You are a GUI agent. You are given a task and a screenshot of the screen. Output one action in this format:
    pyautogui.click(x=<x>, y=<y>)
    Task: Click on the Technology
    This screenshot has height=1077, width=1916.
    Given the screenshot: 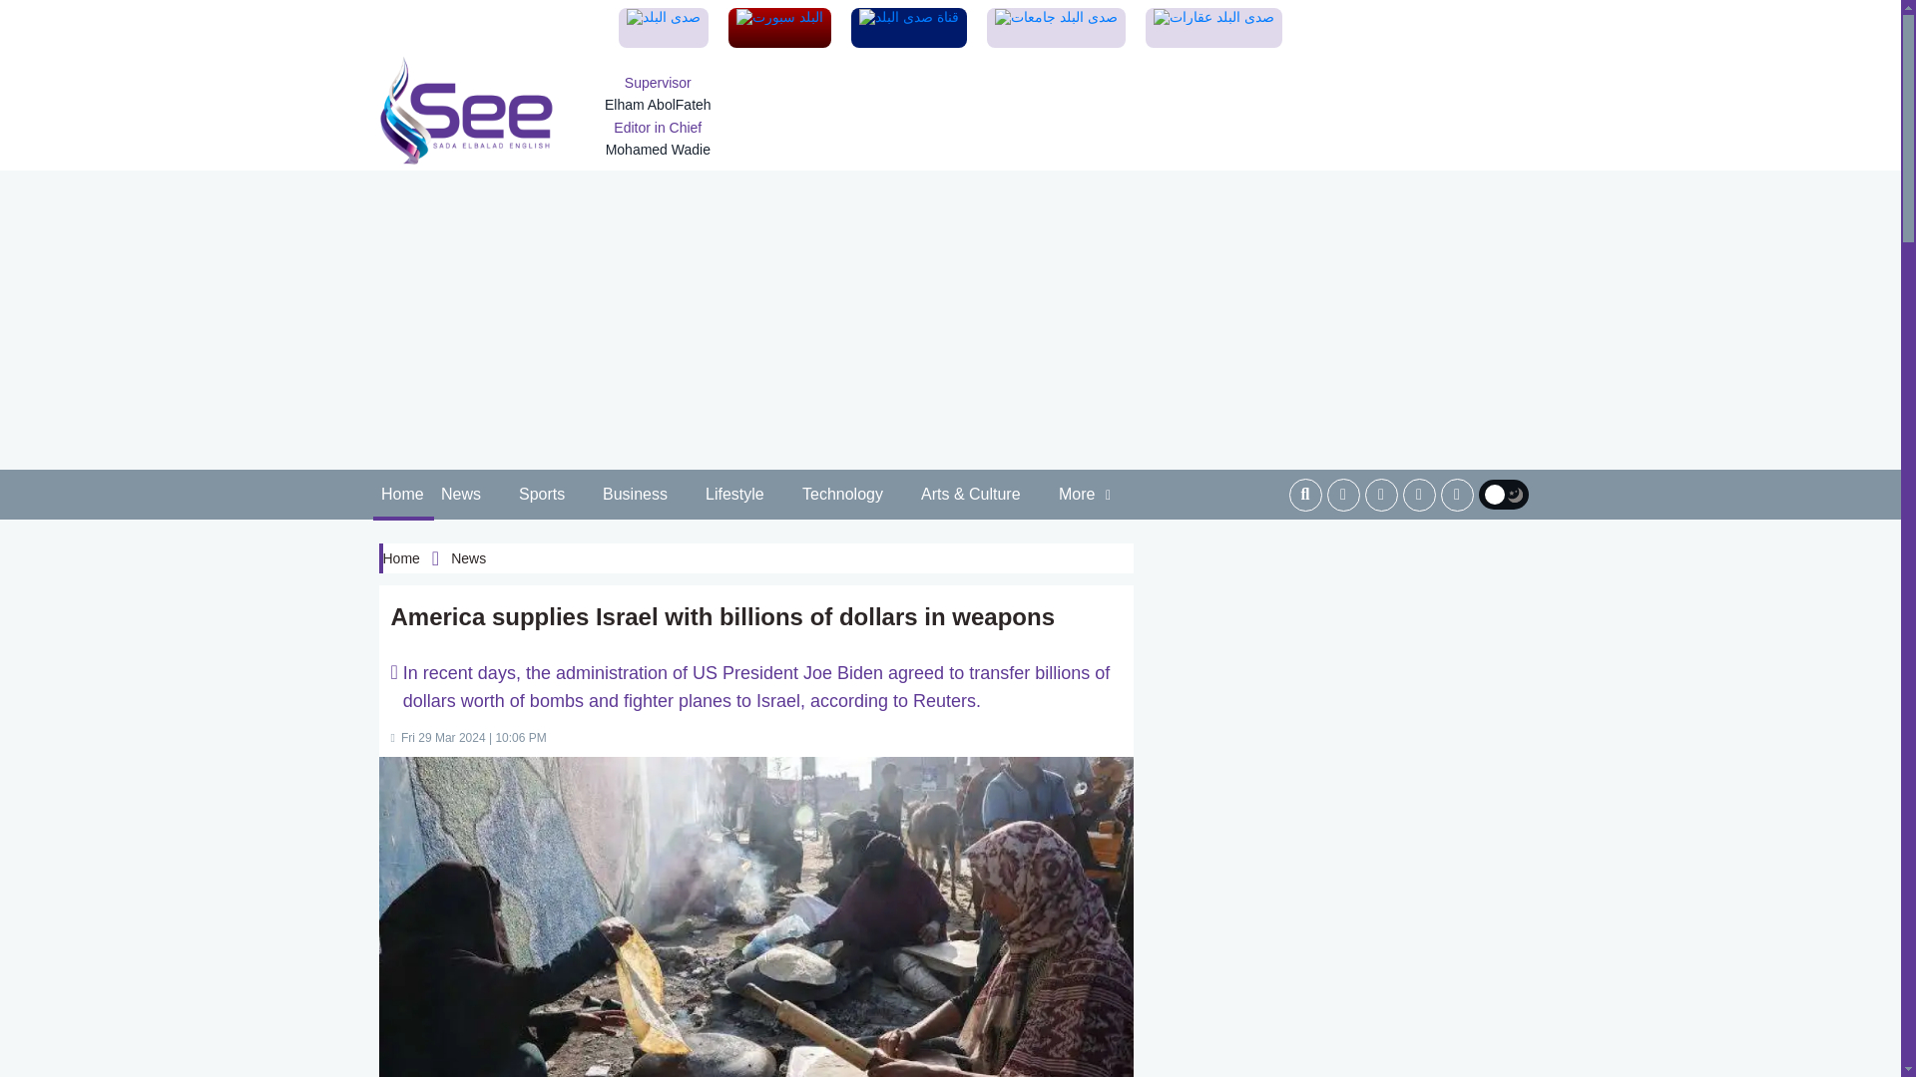 What is the action you would take?
    pyautogui.click(x=843, y=495)
    